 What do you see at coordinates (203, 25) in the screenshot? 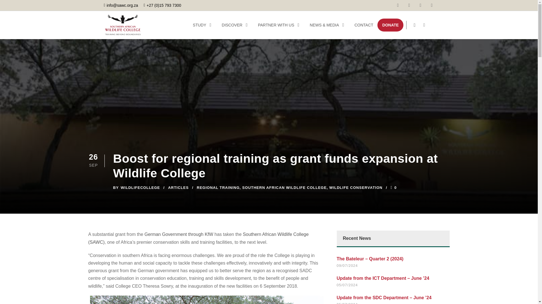
I see `STUDY` at bounding box center [203, 25].